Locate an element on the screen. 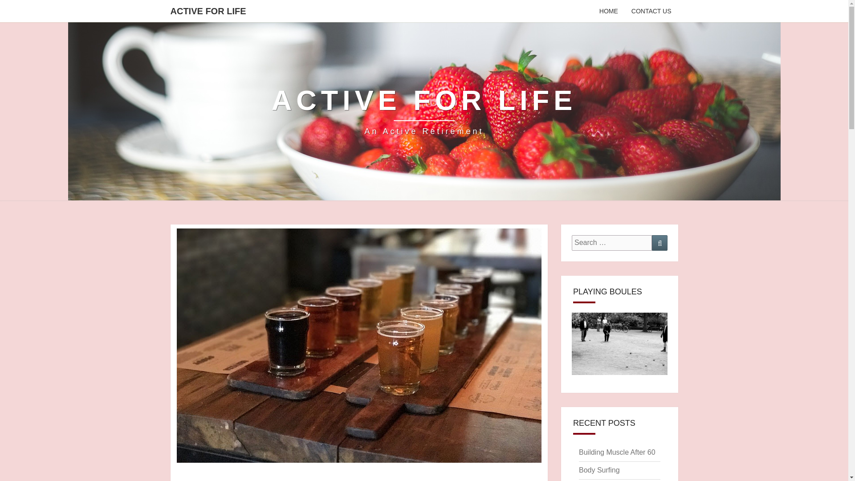  CONTACT US is located at coordinates (651, 11).